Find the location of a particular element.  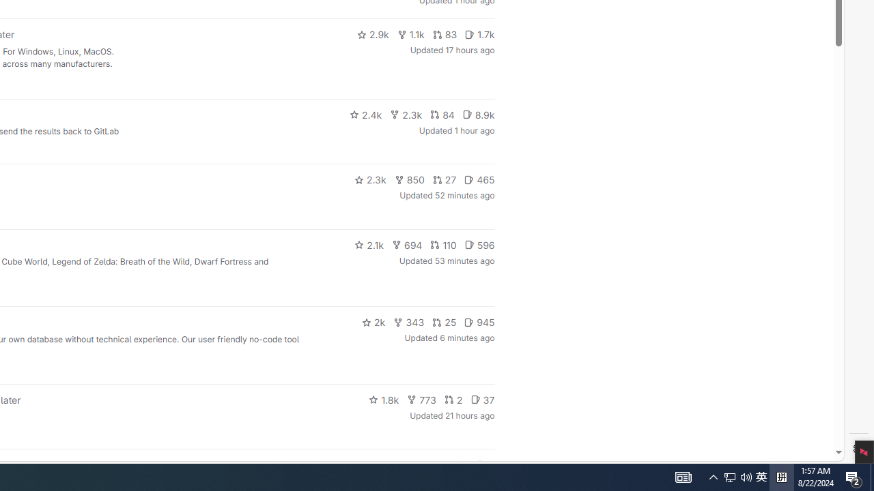

343 is located at coordinates (409, 322).